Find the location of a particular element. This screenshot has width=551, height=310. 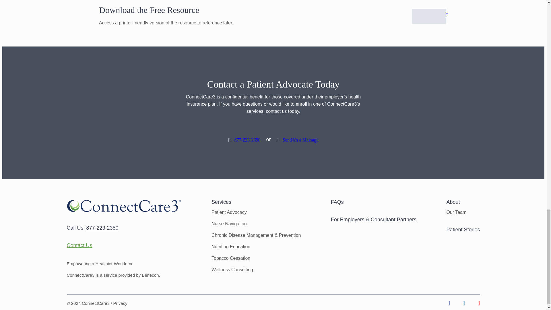

877-223-2350 is located at coordinates (102, 228).